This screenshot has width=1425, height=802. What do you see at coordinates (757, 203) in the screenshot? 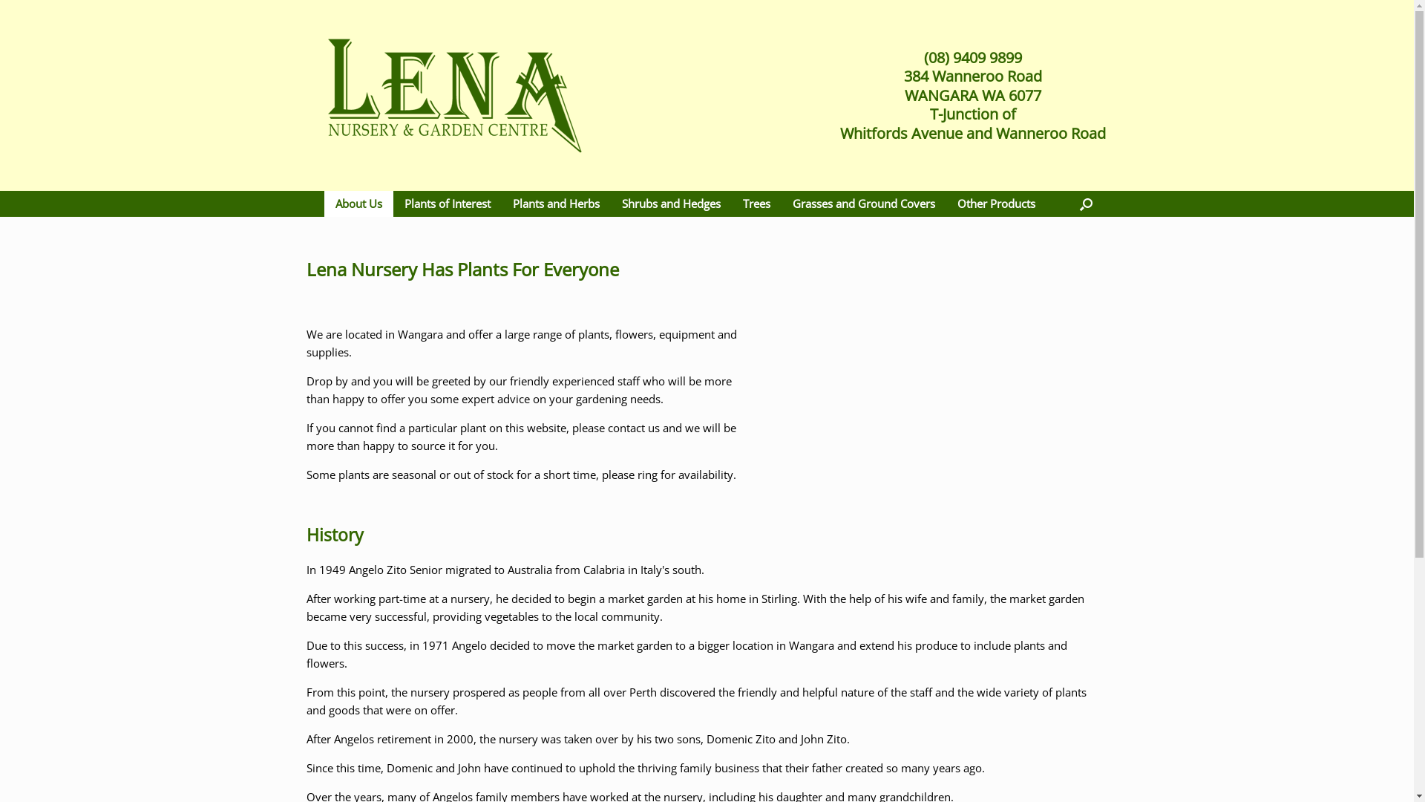
I see `Trees` at bounding box center [757, 203].